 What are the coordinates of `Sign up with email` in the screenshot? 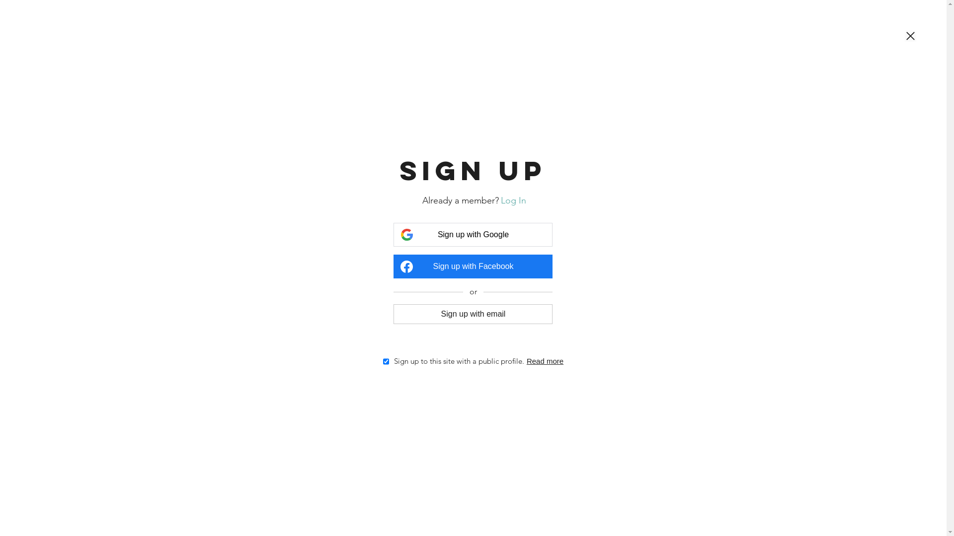 It's located at (473, 314).